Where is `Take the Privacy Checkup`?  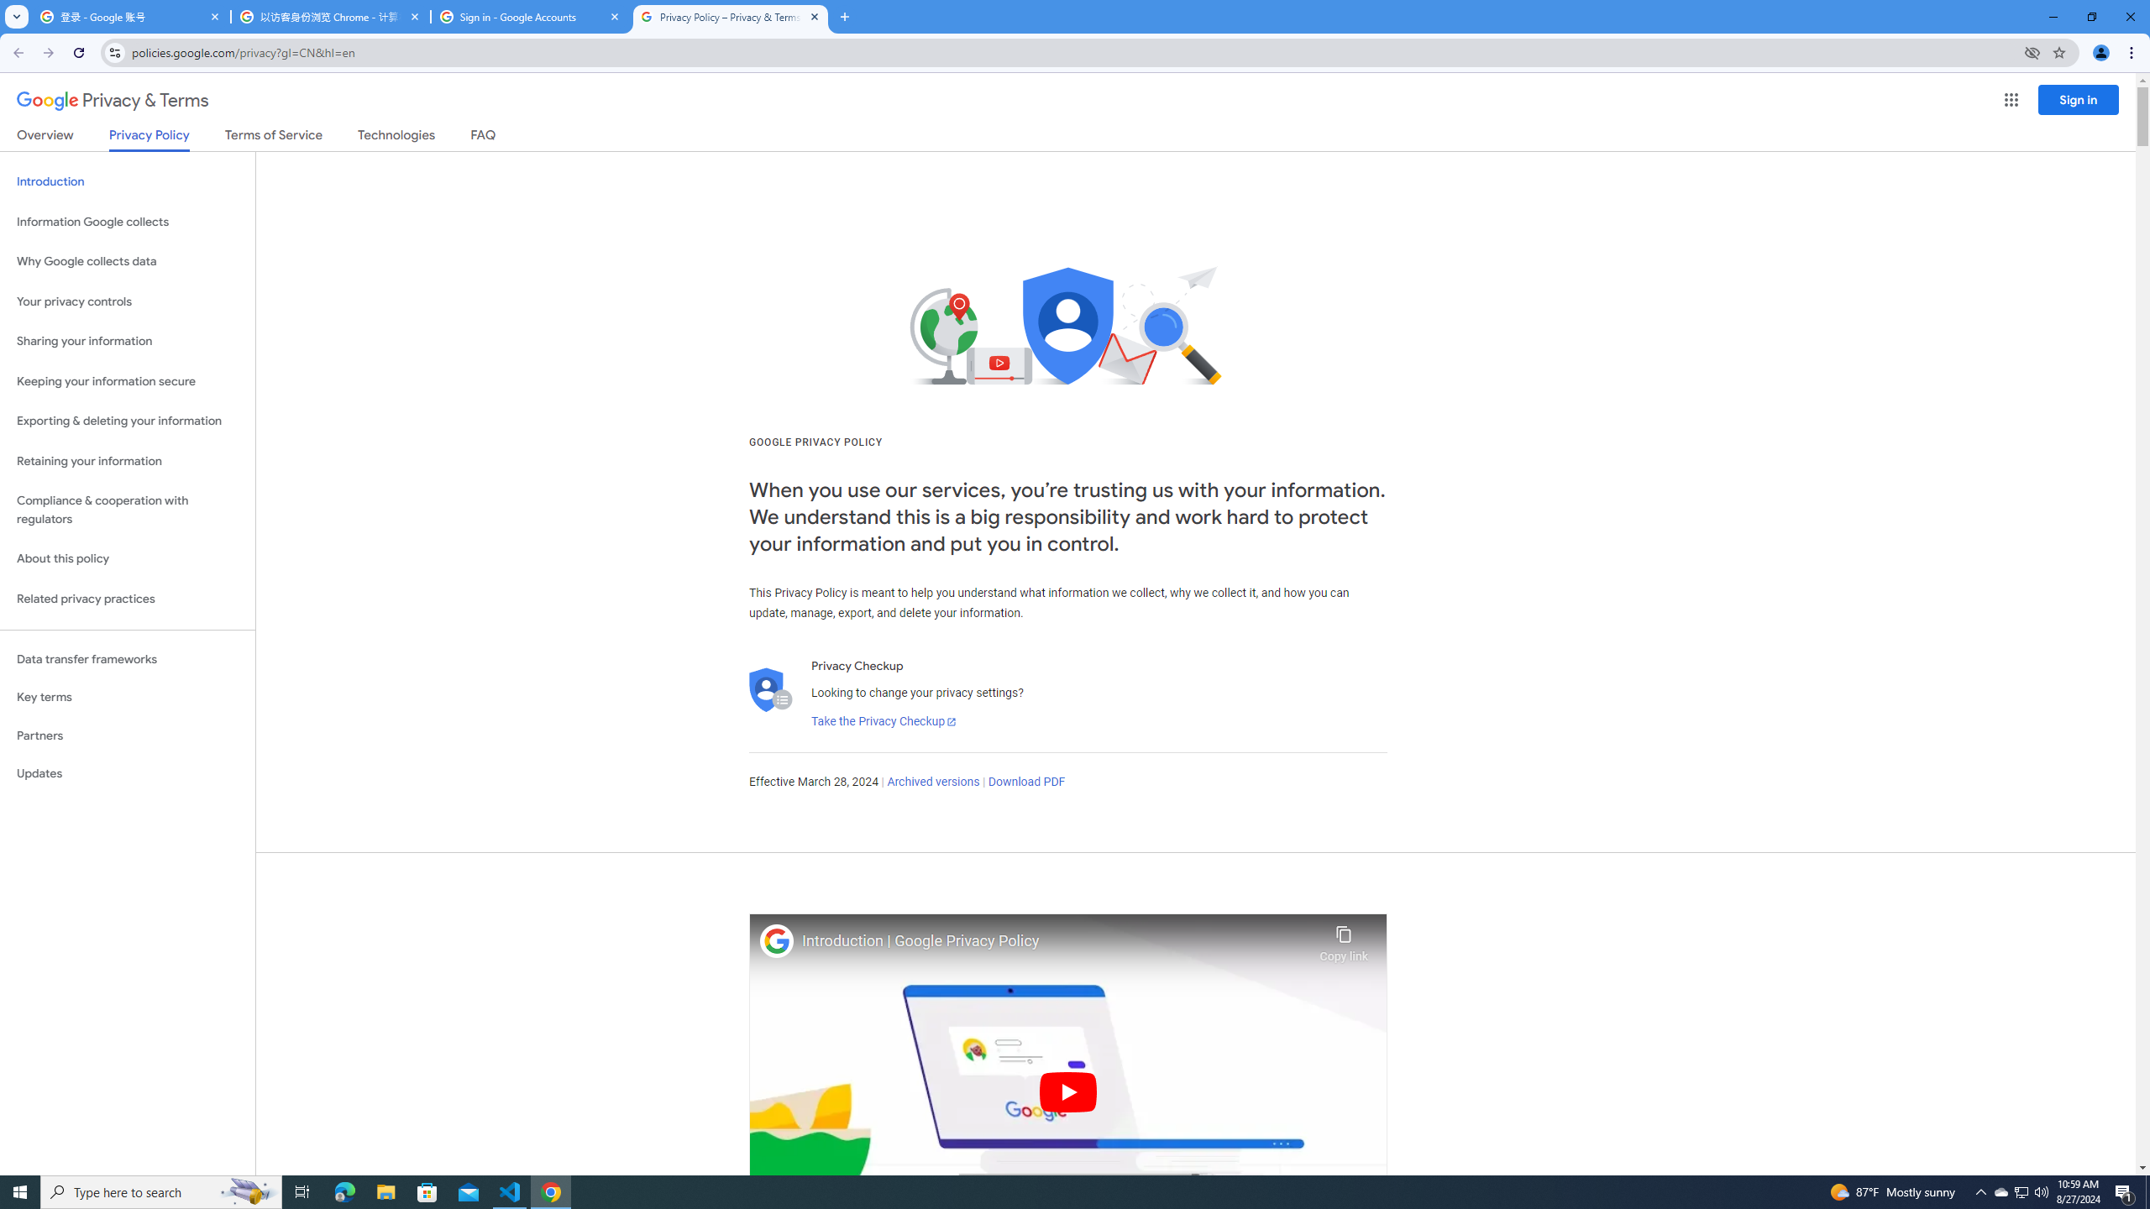 Take the Privacy Checkup is located at coordinates (884, 722).